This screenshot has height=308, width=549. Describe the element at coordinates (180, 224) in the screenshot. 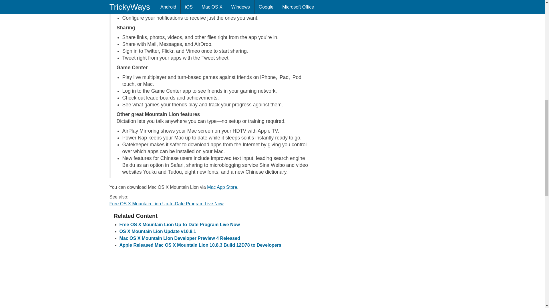

I see `Free OS X Mountain Lion Up-to-Date Program Live Now` at that location.